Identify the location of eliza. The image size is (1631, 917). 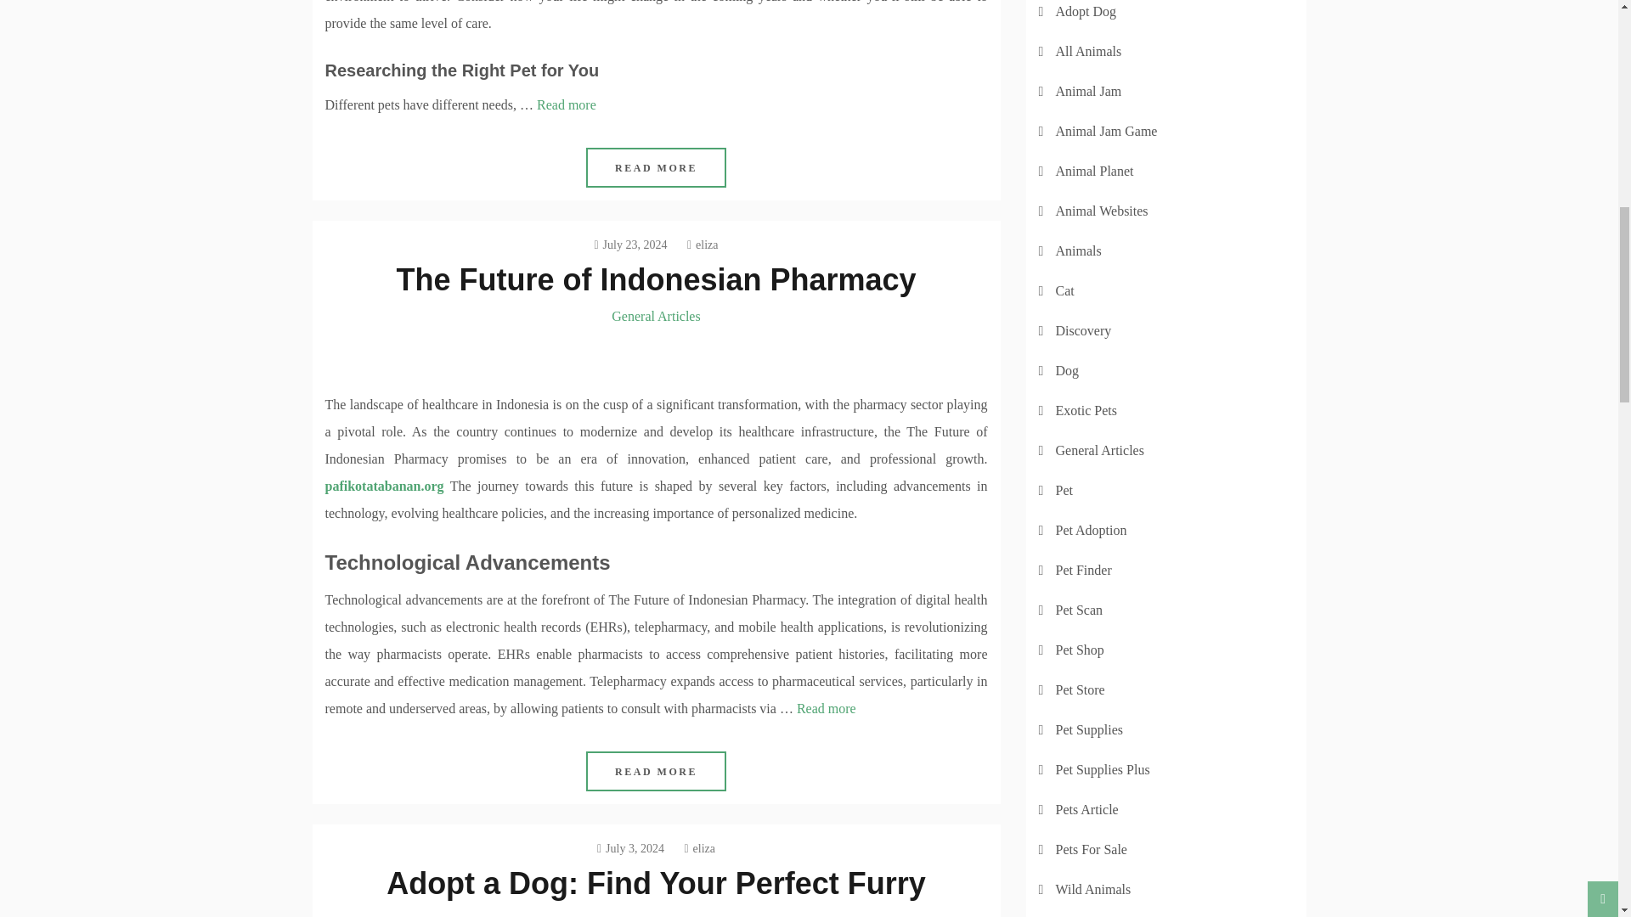
(703, 245).